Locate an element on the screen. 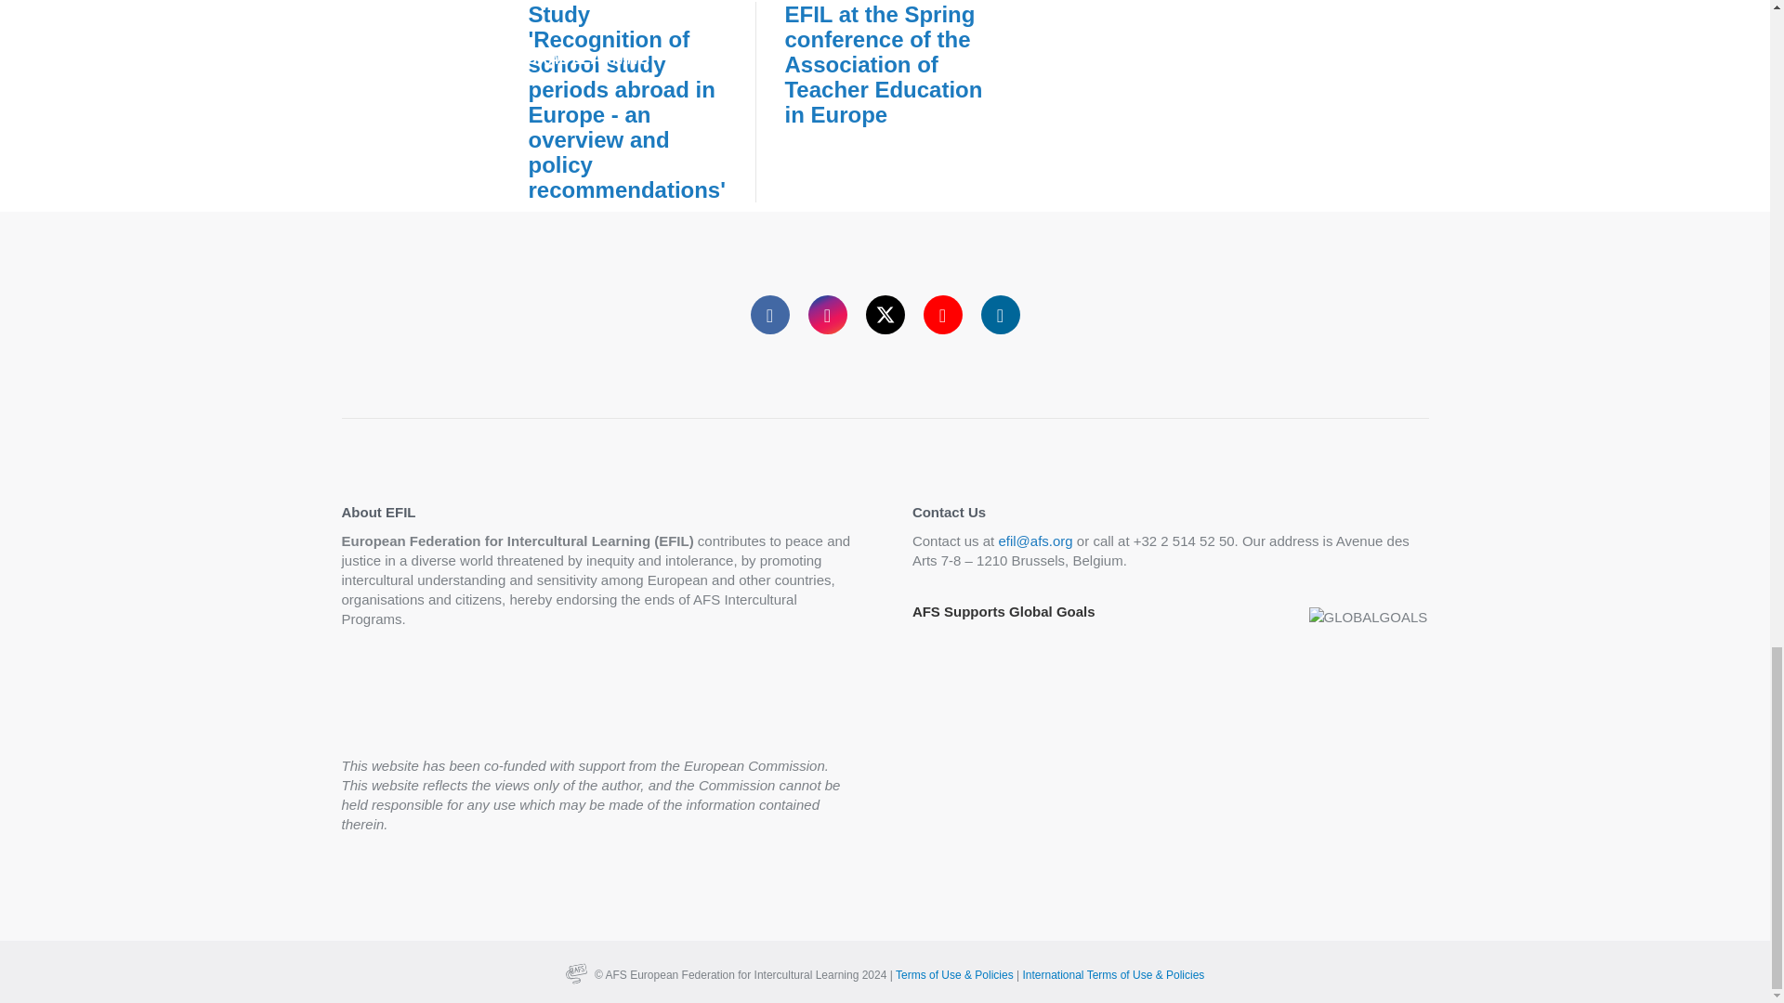 The image size is (1784, 1003). Instagram is located at coordinates (827, 314).